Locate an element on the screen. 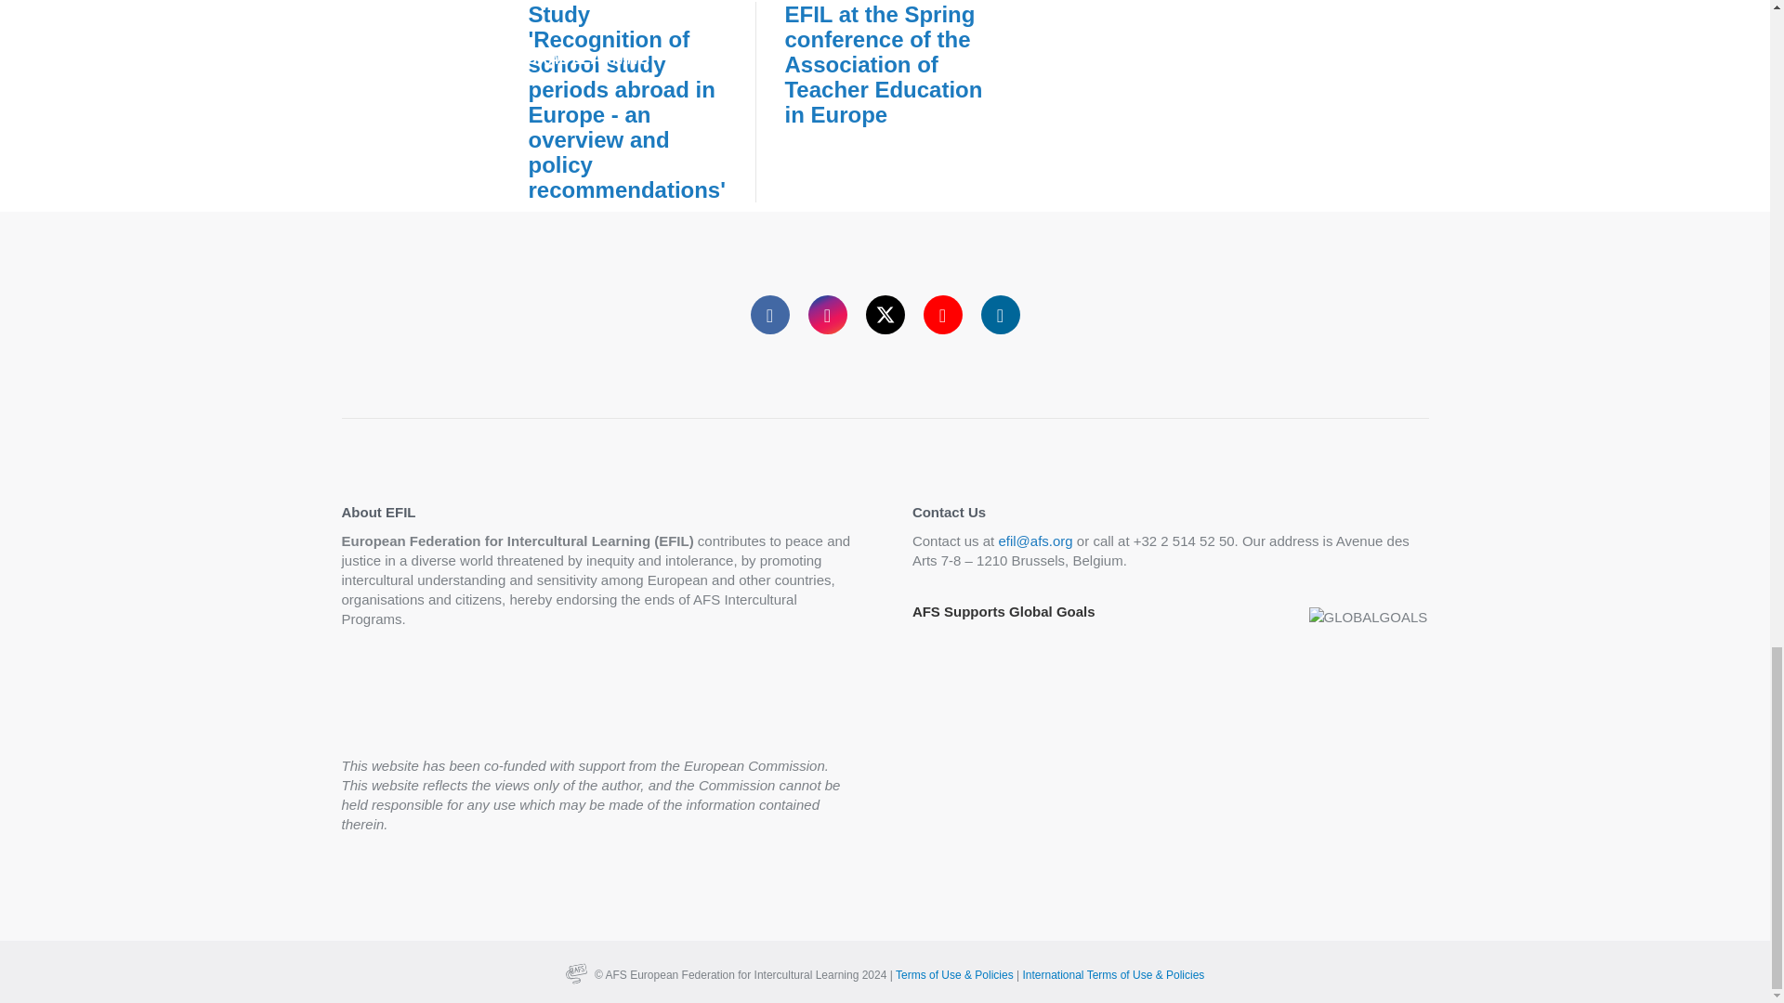 The image size is (1784, 1003). Instagram is located at coordinates (827, 314).